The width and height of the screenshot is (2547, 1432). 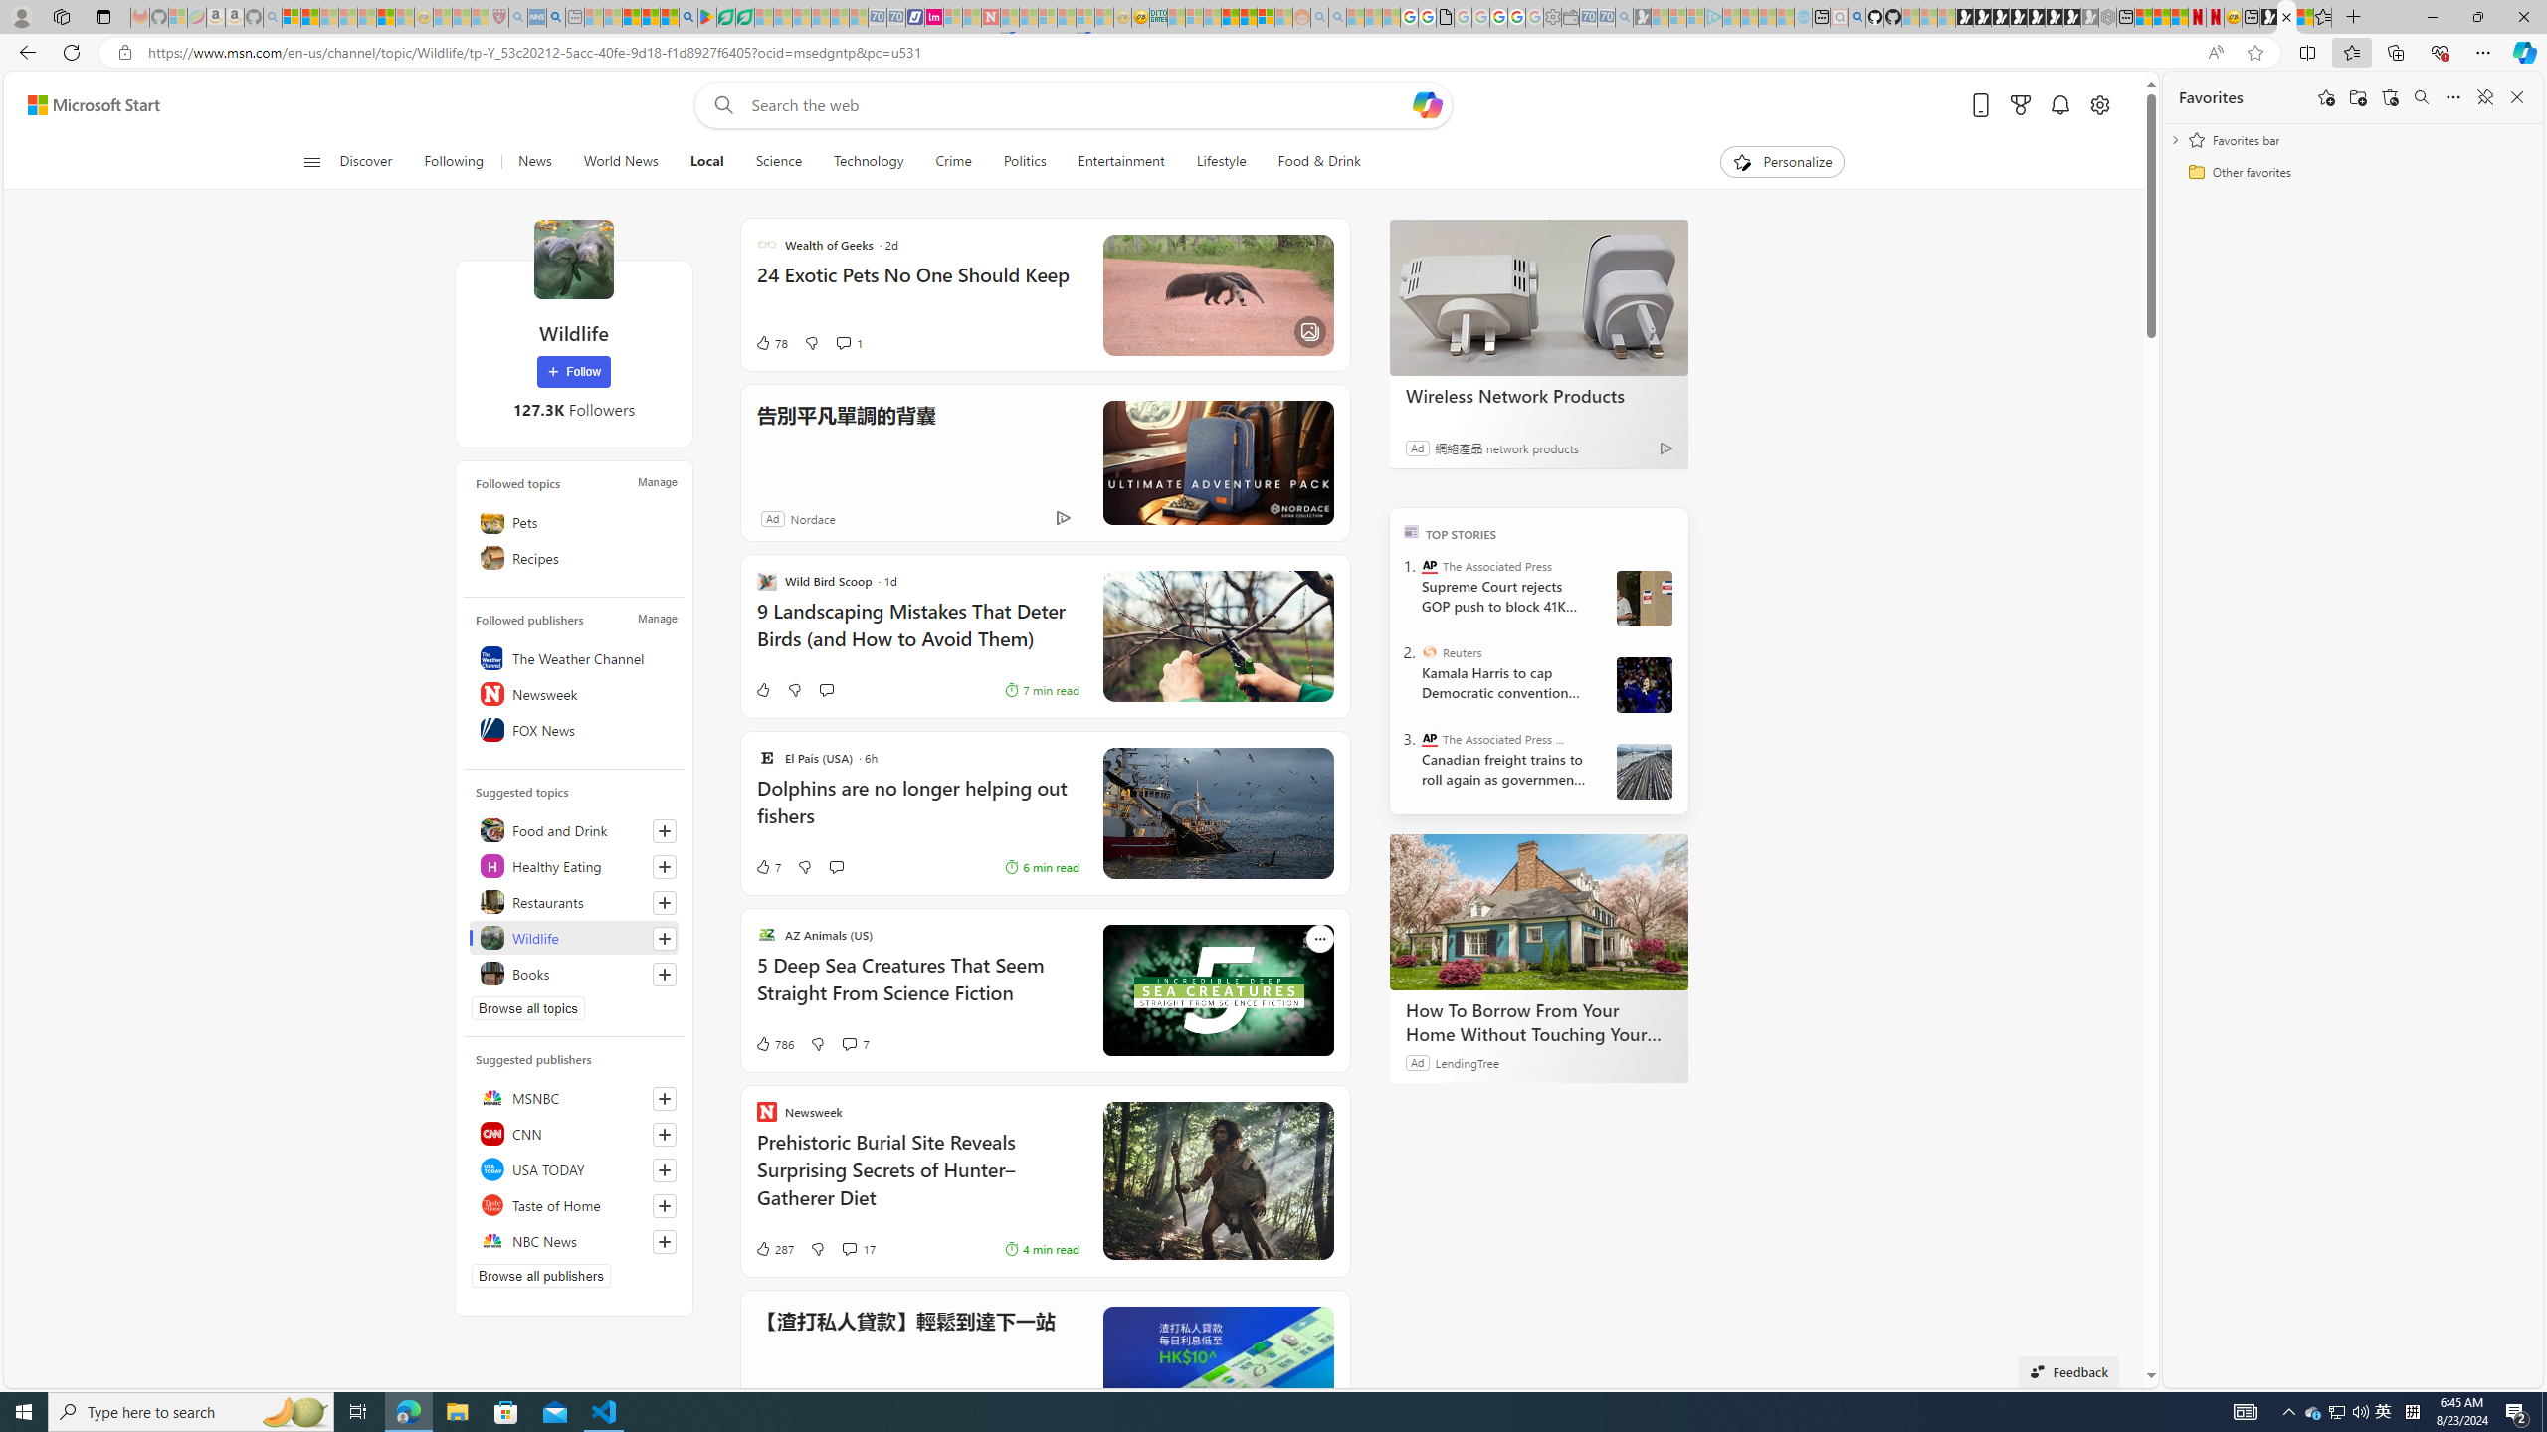 I want to click on Microsoft Word - consumer-privacy address update 2.2021, so click(x=746, y=17).